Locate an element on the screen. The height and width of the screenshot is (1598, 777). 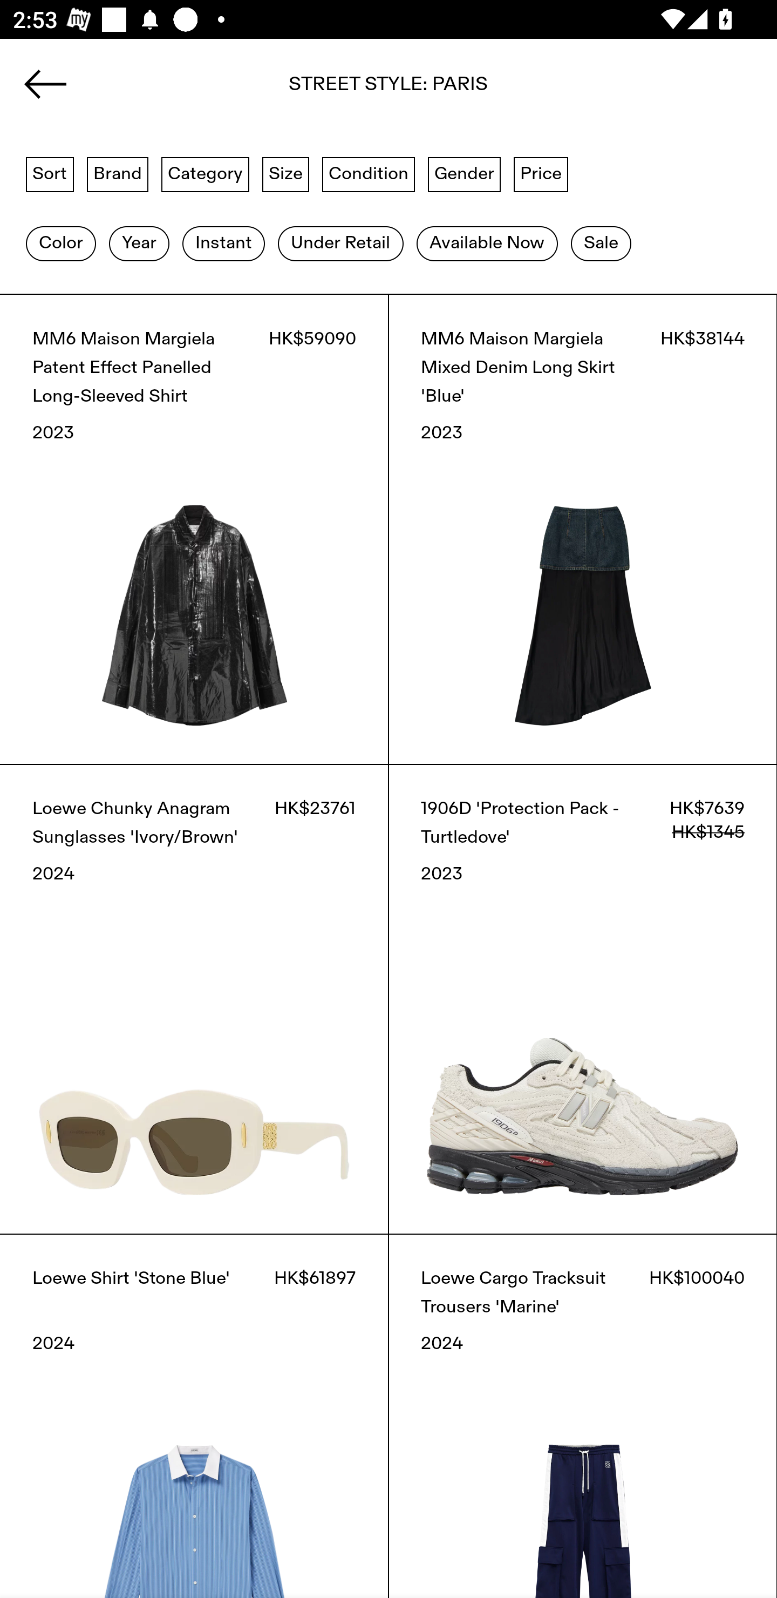
Size is located at coordinates (286, 173).